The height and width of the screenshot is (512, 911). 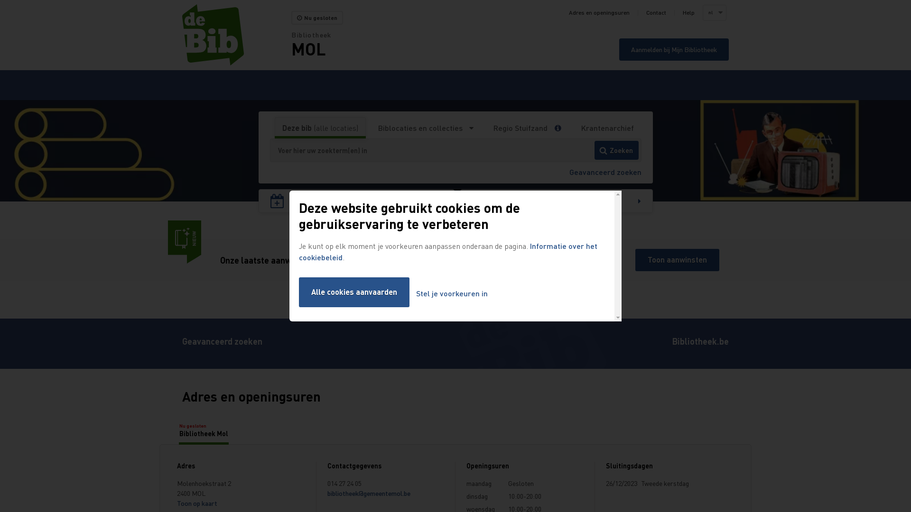 I want to click on Nu gesloten
Bibliotheek Mol, so click(x=204, y=430).